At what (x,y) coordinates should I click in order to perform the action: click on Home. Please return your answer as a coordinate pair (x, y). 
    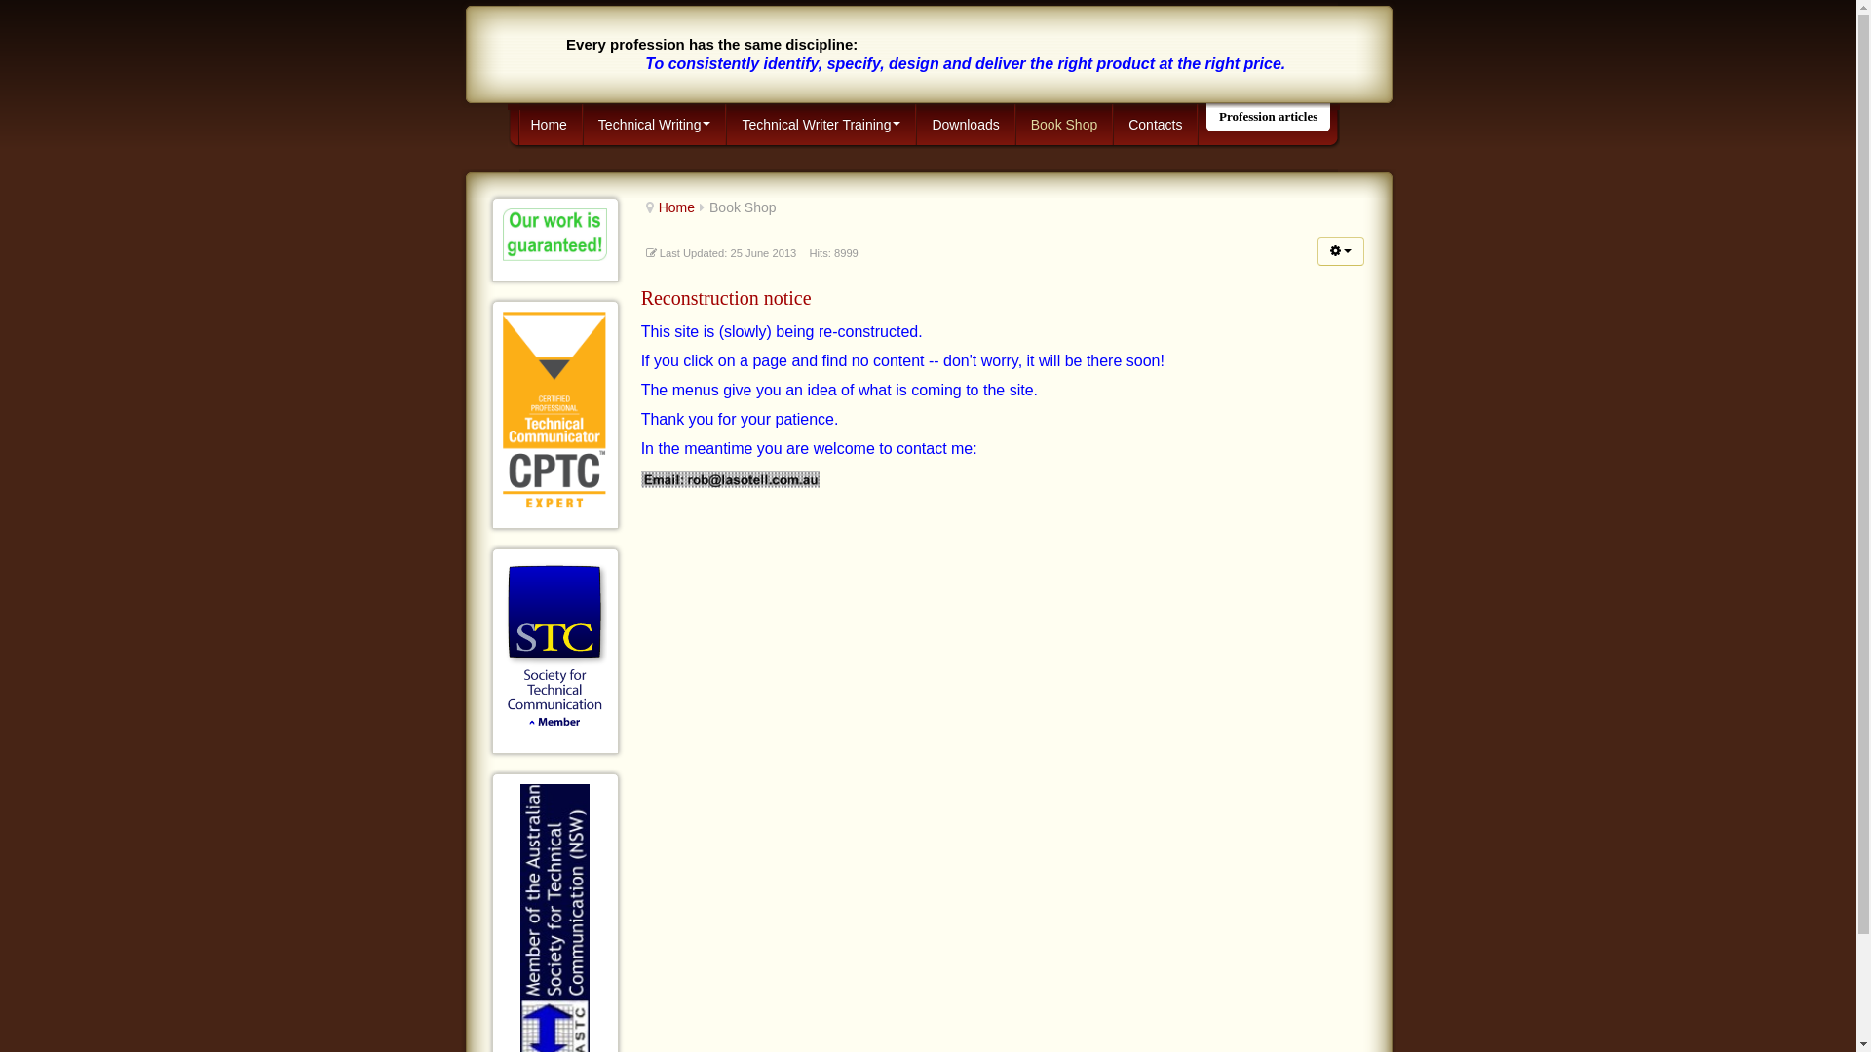
    Looking at the image, I should click on (676, 207).